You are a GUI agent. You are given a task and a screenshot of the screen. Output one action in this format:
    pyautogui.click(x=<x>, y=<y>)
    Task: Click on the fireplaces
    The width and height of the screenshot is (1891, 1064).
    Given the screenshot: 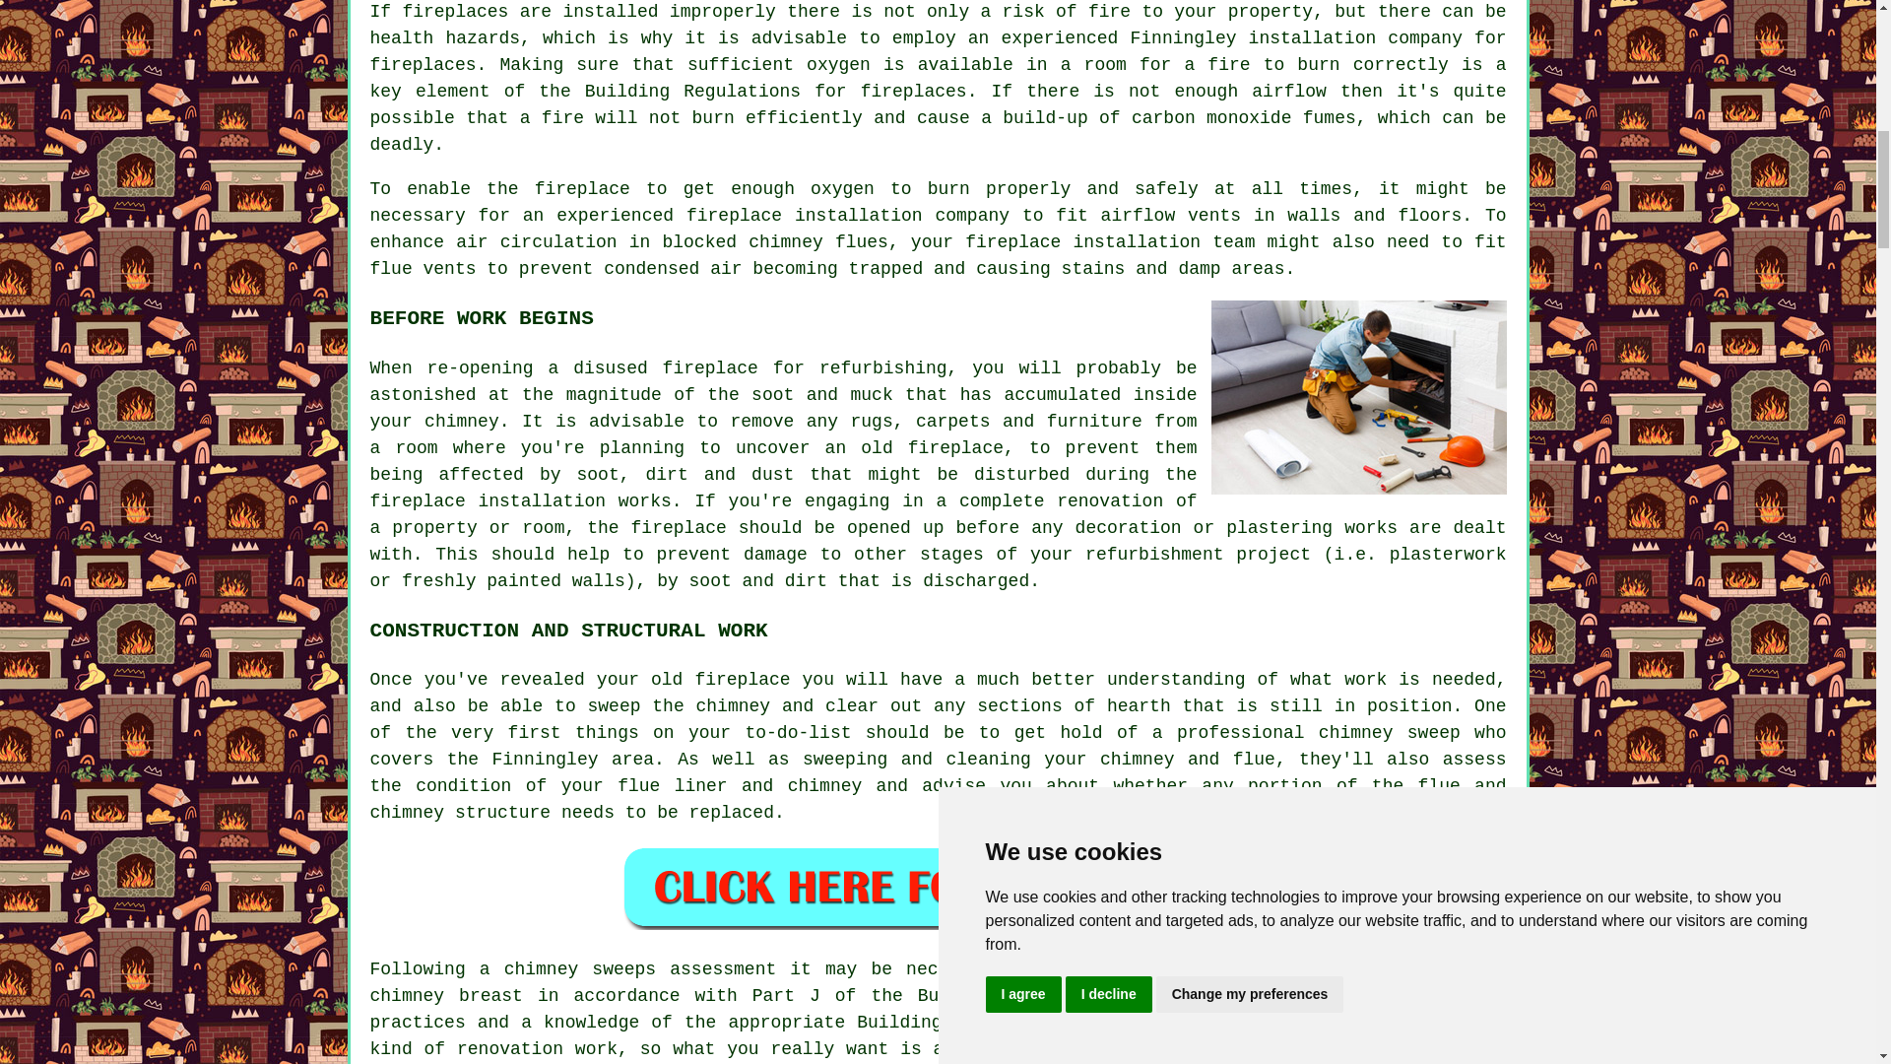 What is the action you would take?
    pyautogui.click(x=424, y=65)
    